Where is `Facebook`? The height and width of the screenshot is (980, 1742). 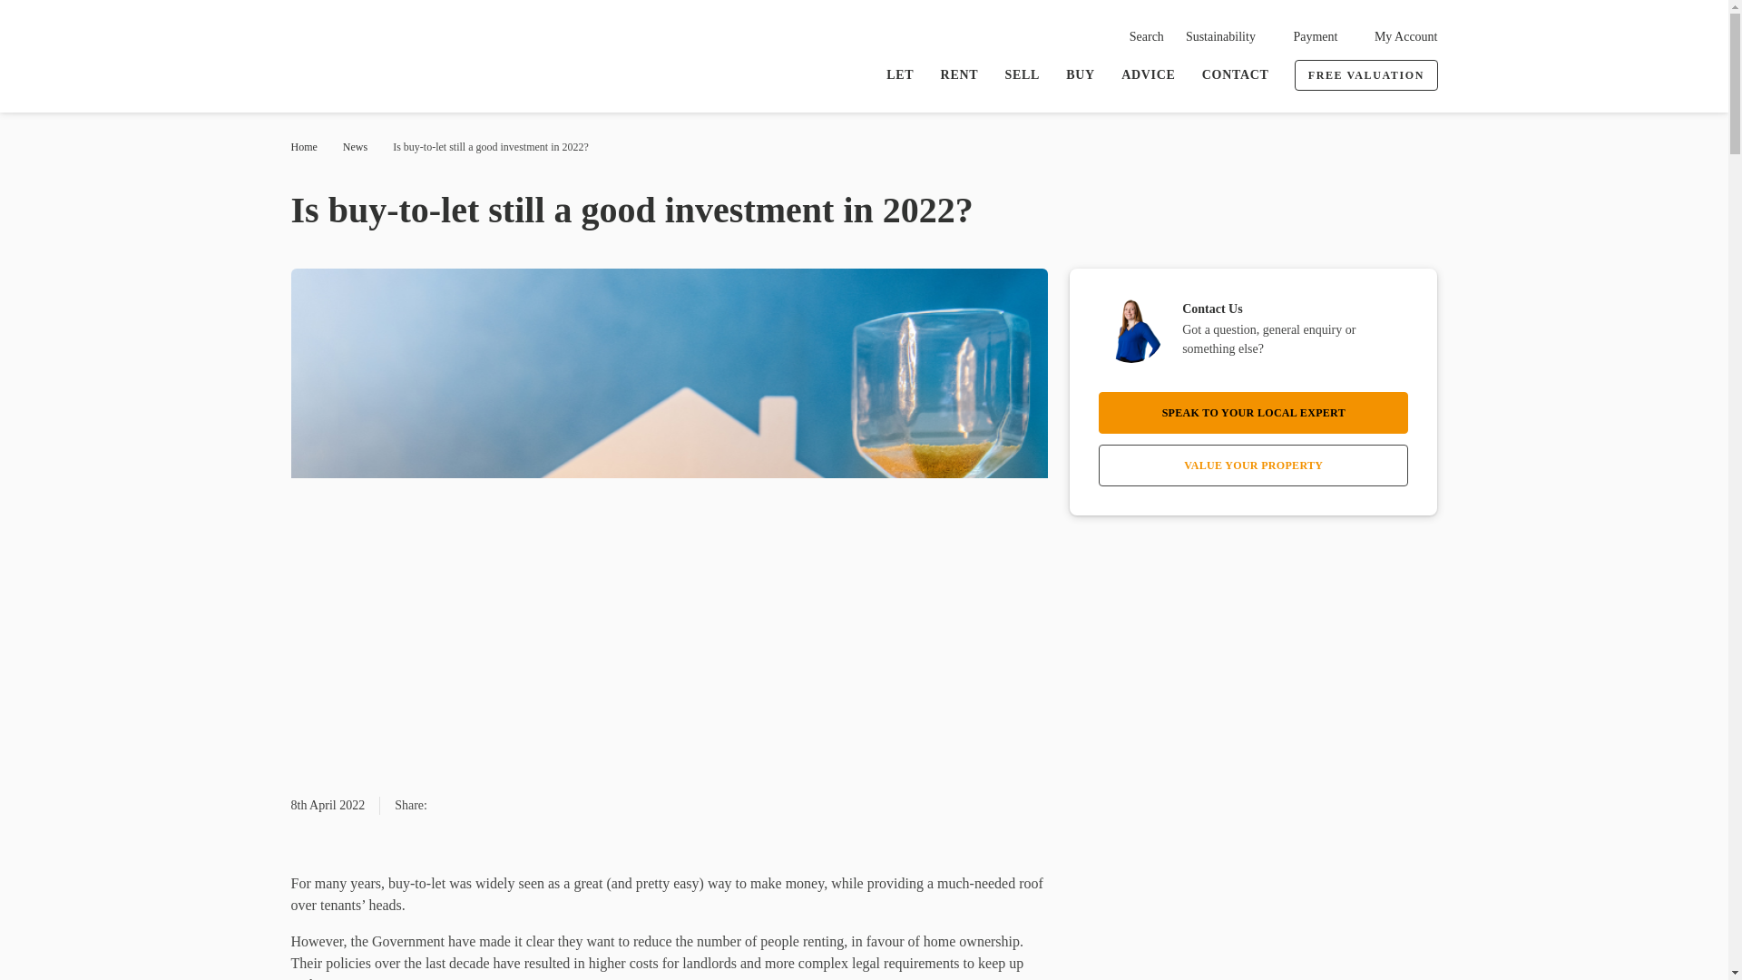 Facebook is located at coordinates (483, 806).